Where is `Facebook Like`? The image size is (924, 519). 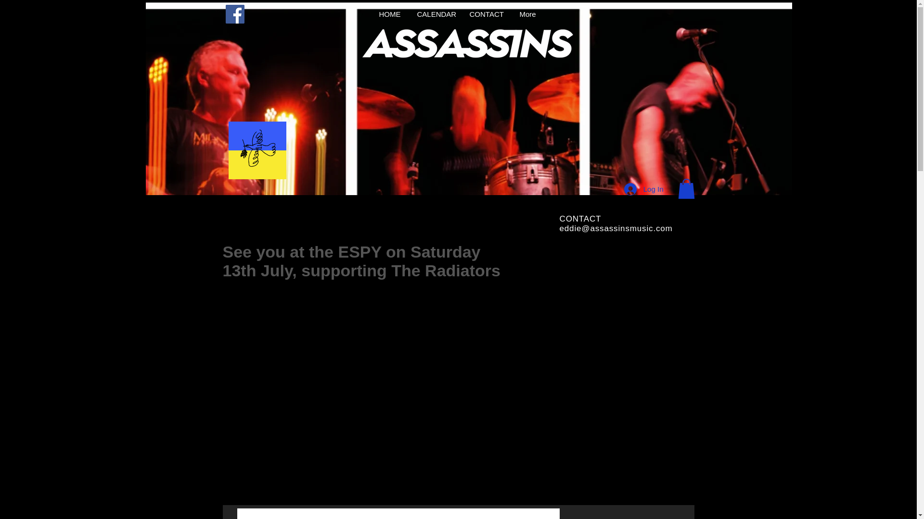
Facebook Like is located at coordinates (241, 42).